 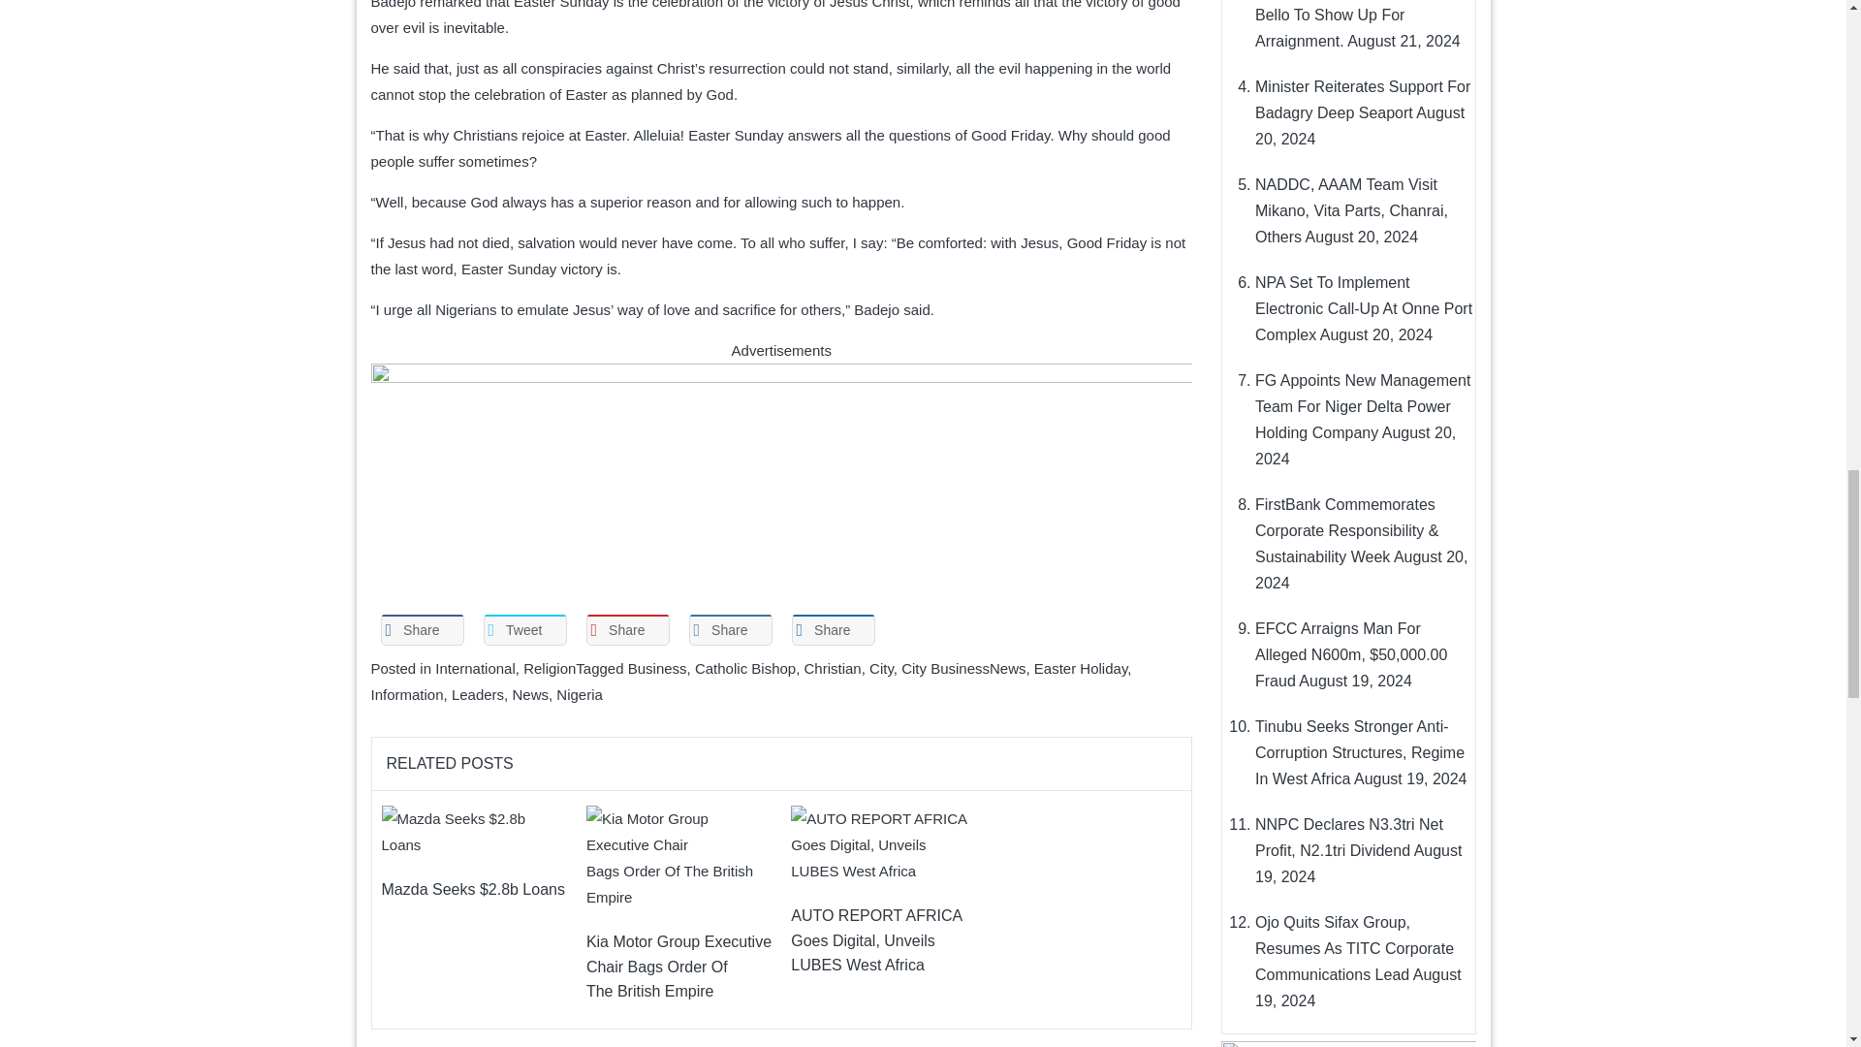 What do you see at coordinates (421, 630) in the screenshot?
I see `Share on Facebook` at bounding box center [421, 630].